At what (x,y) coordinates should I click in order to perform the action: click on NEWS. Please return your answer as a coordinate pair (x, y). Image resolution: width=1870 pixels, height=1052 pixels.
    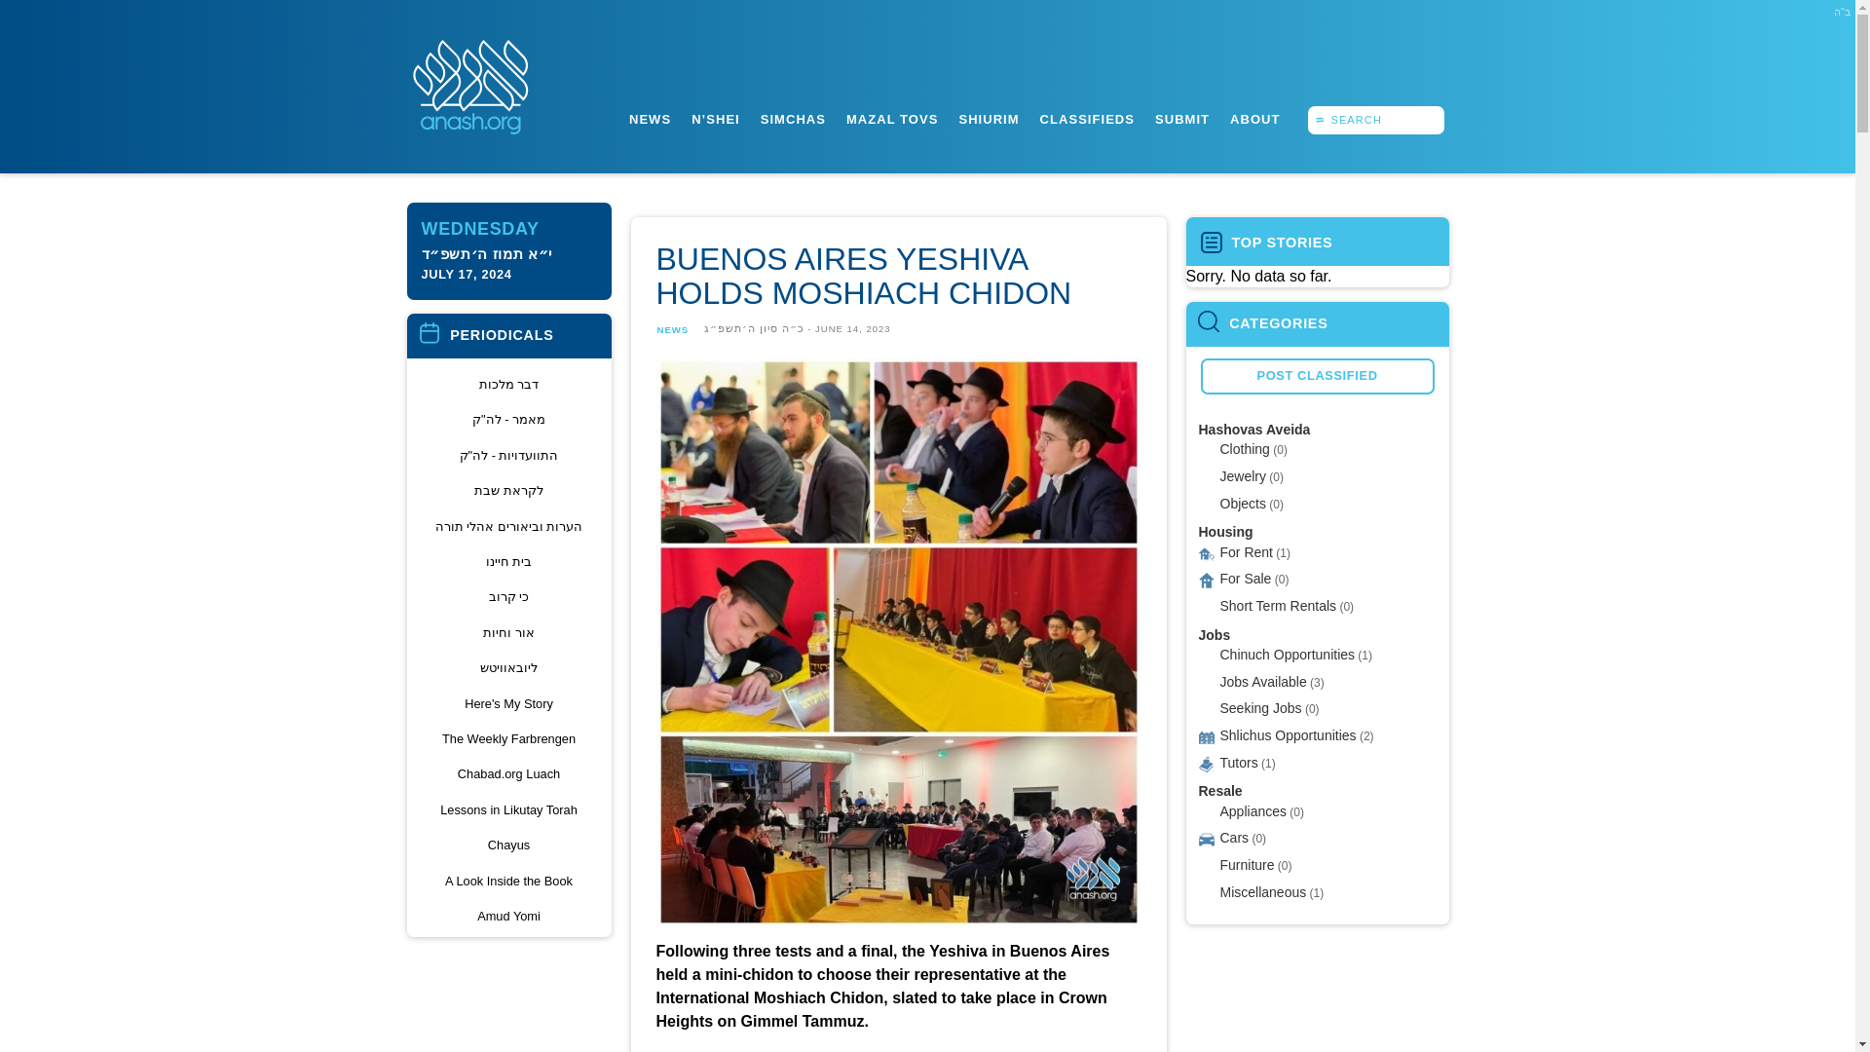
    Looking at the image, I should click on (672, 329).